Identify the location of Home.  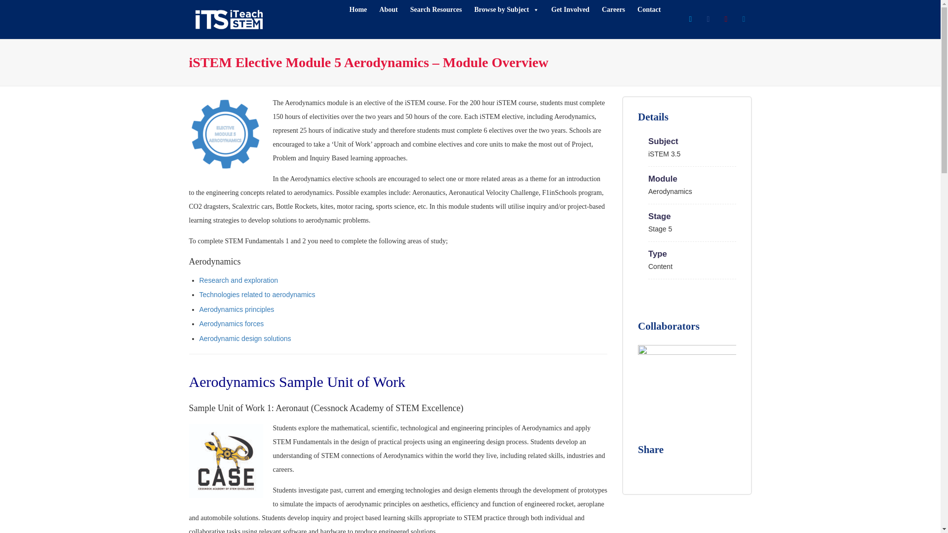
(358, 10).